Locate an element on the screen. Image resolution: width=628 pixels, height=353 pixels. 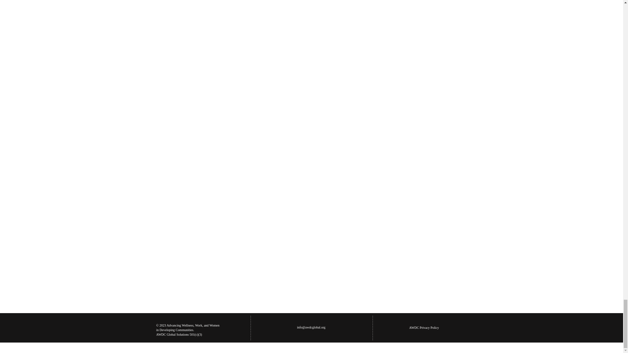
AWDC Privacy Policy is located at coordinates (424, 328).